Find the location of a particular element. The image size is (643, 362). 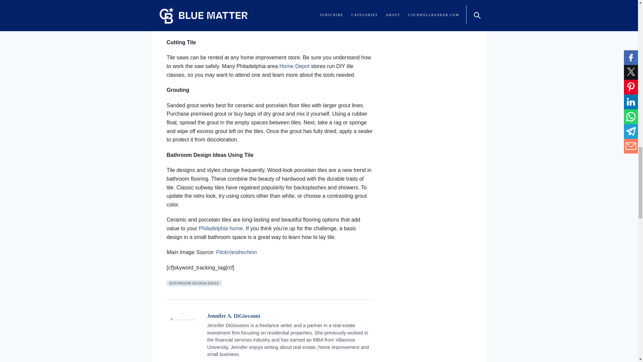

Philadelphia home is located at coordinates (221, 228).